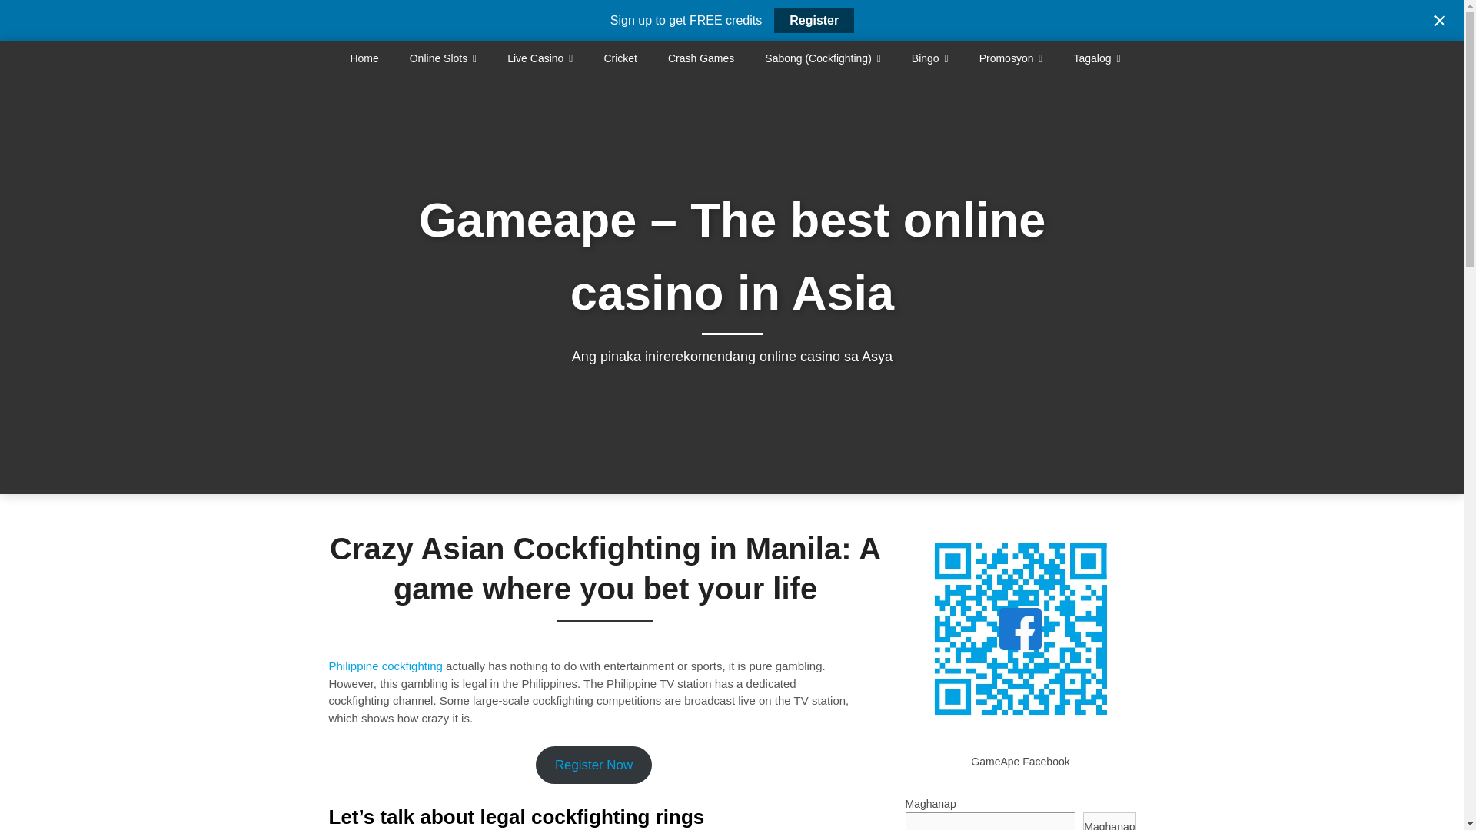 The image size is (1476, 830). Describe the element at coordinates (620, 58) in the screenshot. I see `Cricket` at that location.